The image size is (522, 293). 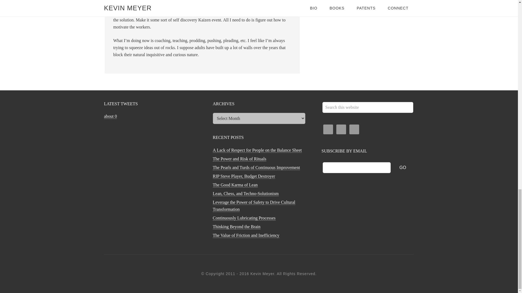 I want to click on A Lack of Respect for People on the Balance Sheet, so click(x=257, y=150).